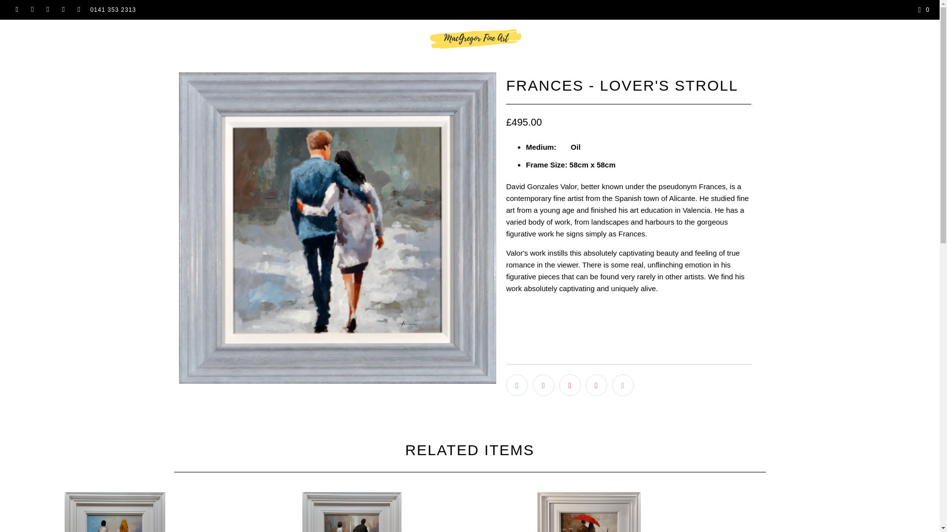  What do you see at coordinates (474, 38) in the screenshot?
I see `MacGregor Fine Art` at bounding box center [474, 38].